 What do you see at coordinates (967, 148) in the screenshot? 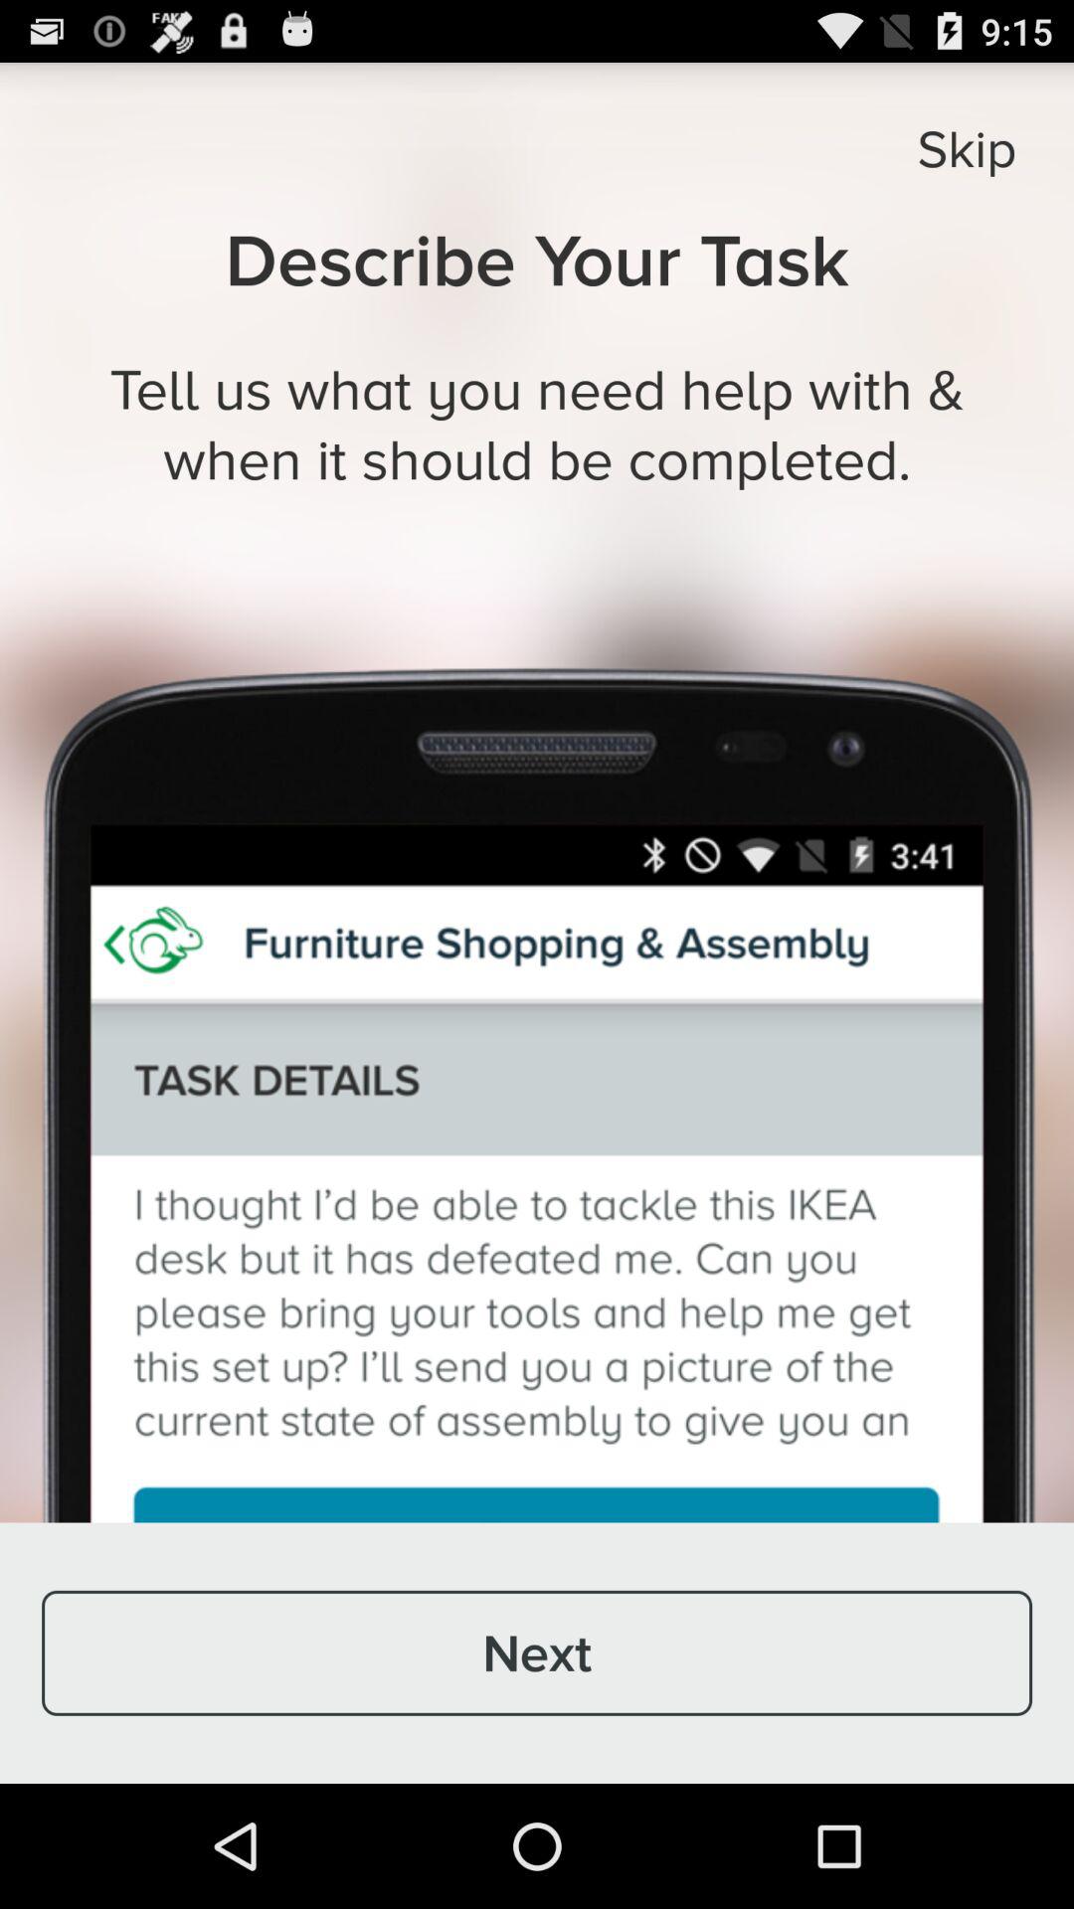
I see `click skip icon` at bounding box center [967, 148].